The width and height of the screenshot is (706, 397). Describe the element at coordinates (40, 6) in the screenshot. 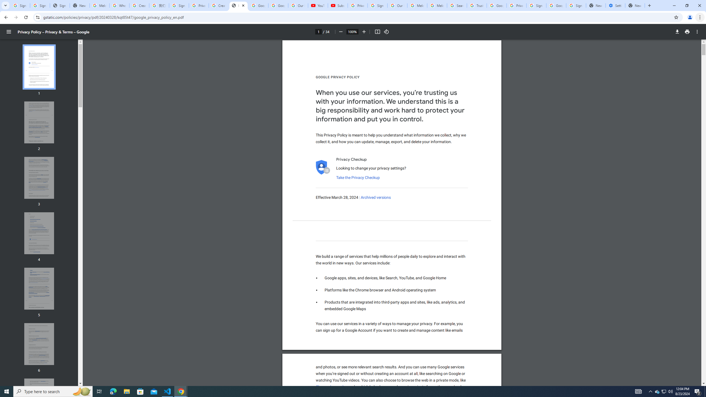

I see `Sign in - Google Accounts` at that location.